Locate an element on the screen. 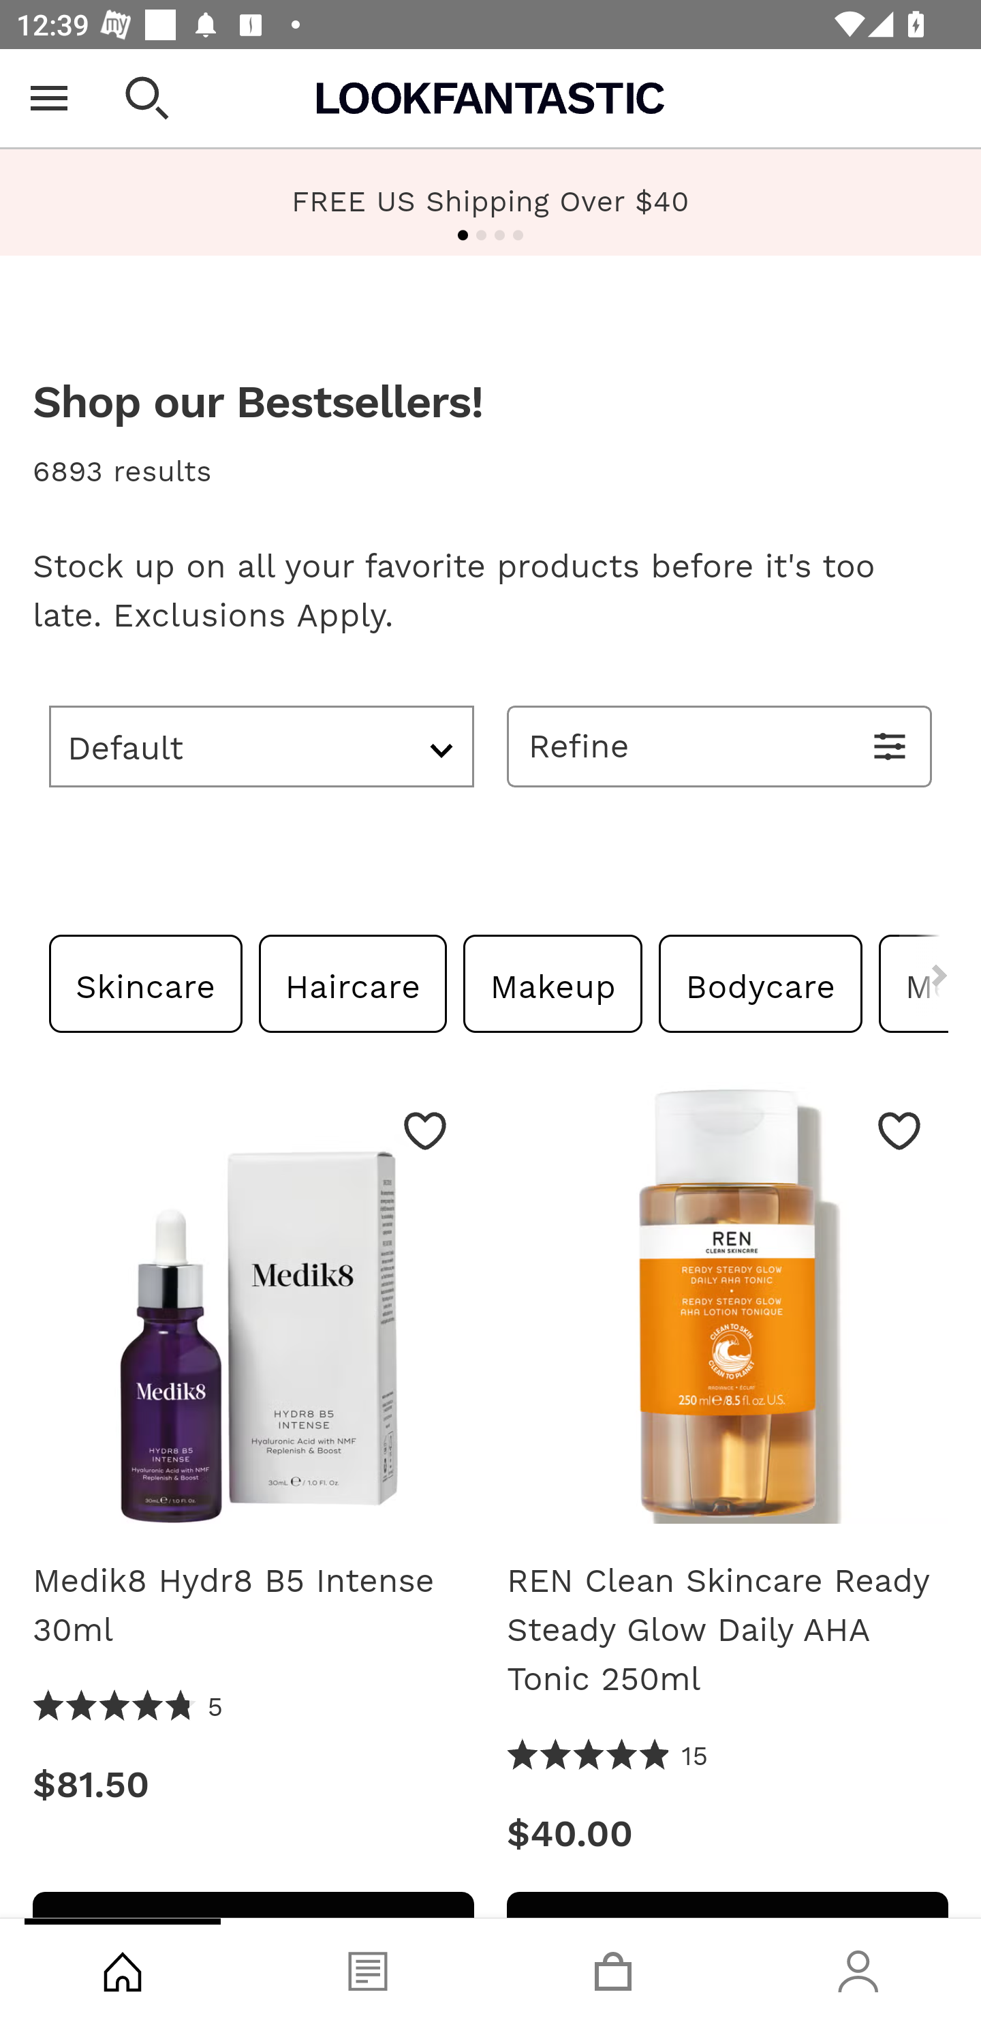 Image resolution: width=981 pixels, height=2018 pixels. Shop Skincare is located at coordinates (146, 983).